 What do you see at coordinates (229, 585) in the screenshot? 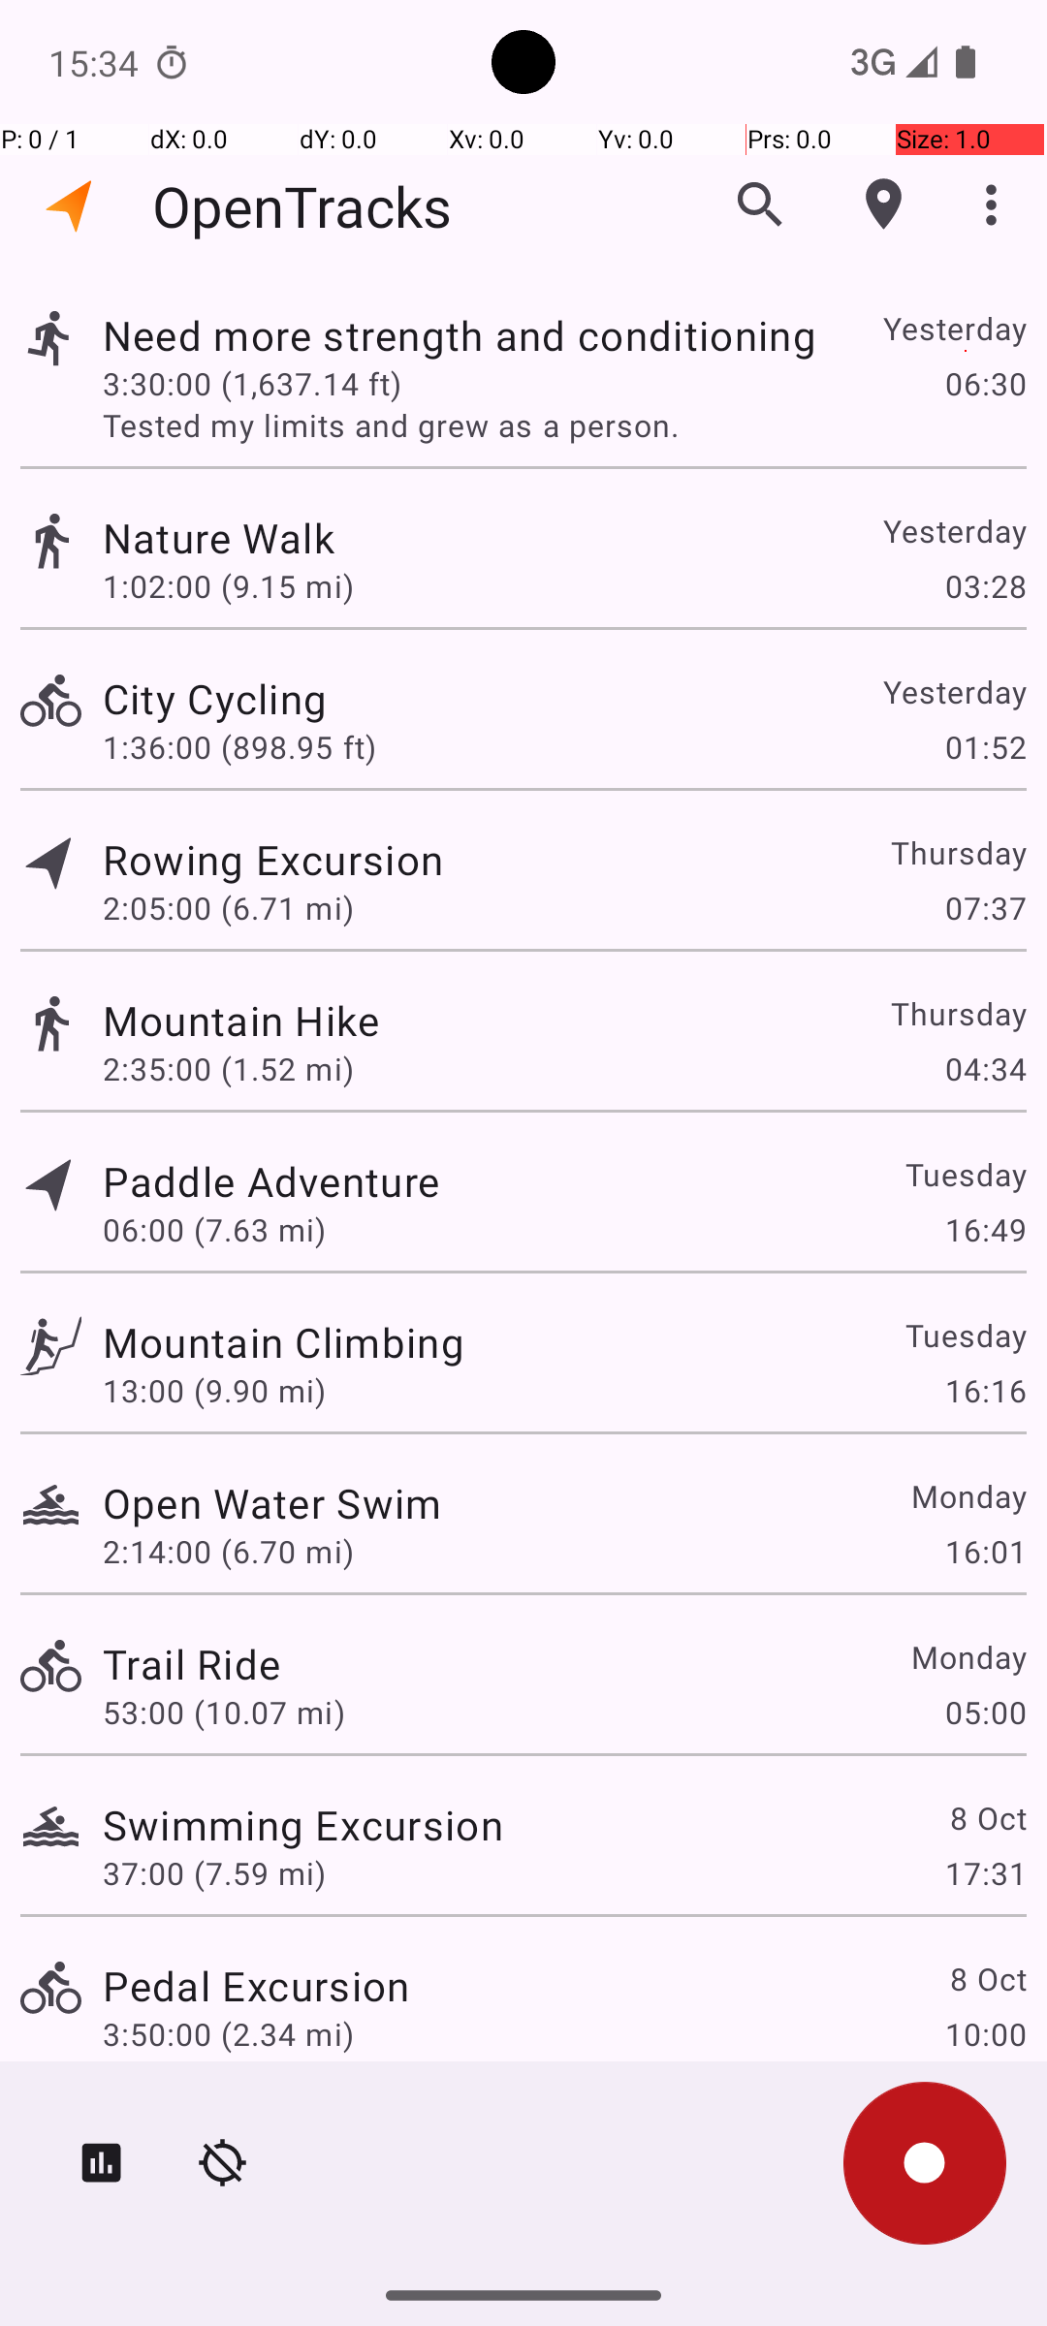
I see `1:02:00 (9.15 mi)` at bounding box center [229, 585].